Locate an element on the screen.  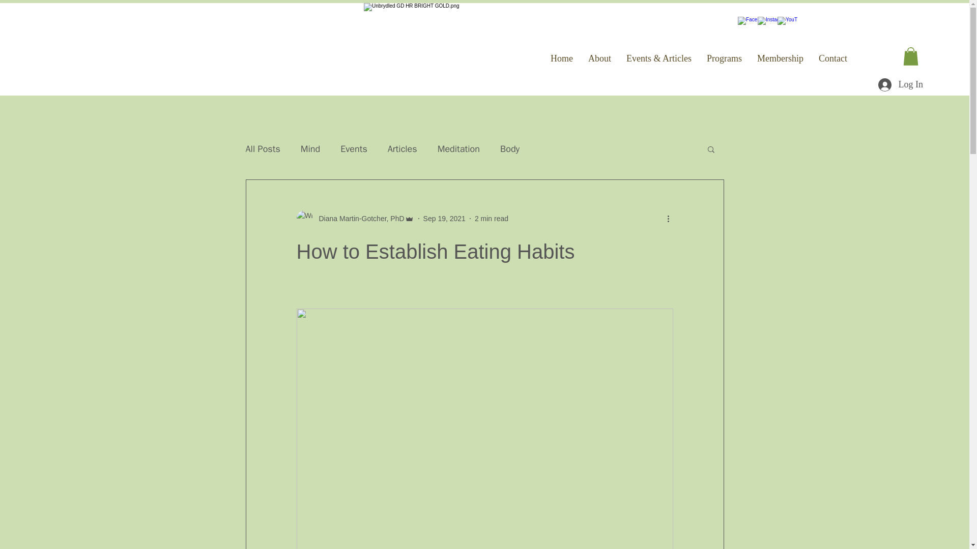
Diana Martin-Gotcher, PhD is located at coordinates (354, 219).